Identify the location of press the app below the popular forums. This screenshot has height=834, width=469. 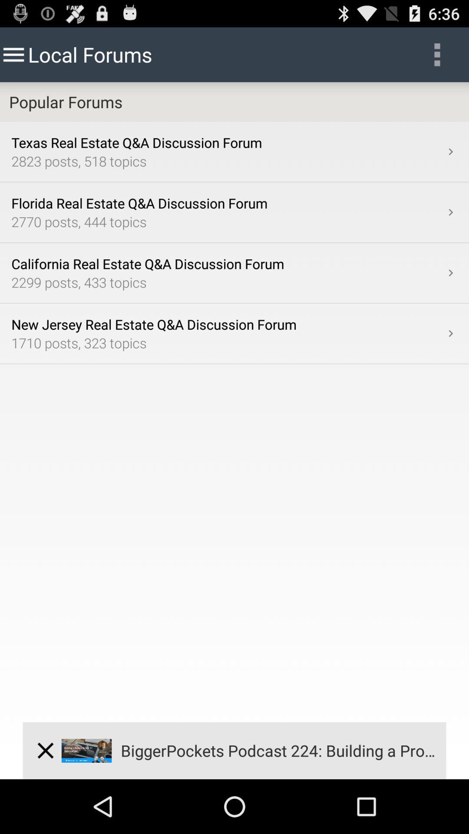
(451, 152).